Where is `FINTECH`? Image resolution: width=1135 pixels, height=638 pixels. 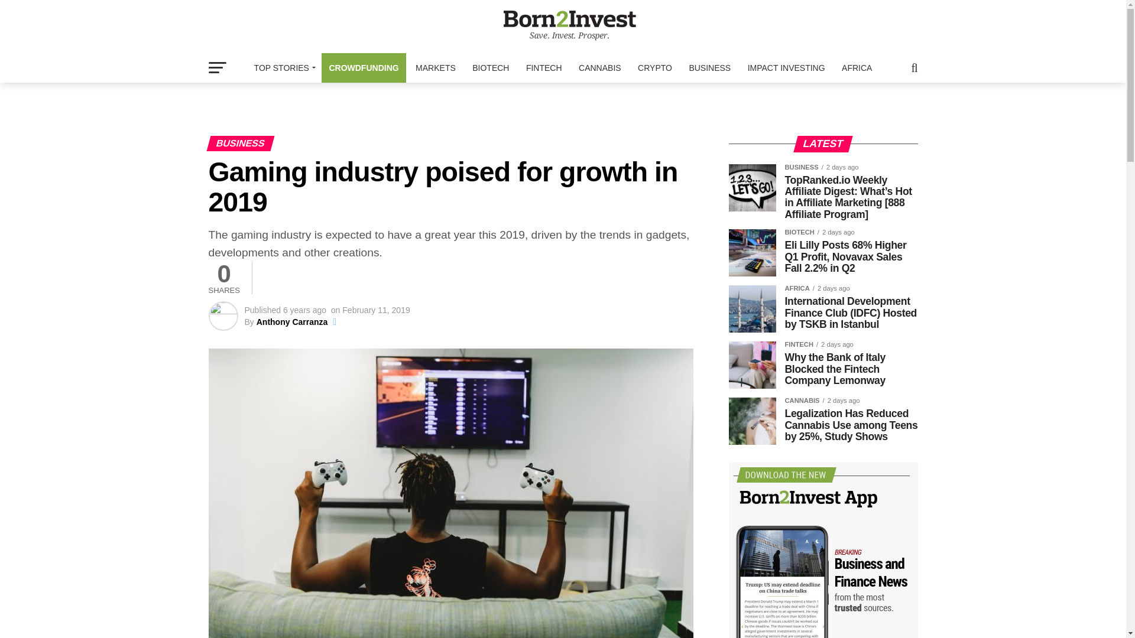 FINTECH is located at coordinates (544, 67).